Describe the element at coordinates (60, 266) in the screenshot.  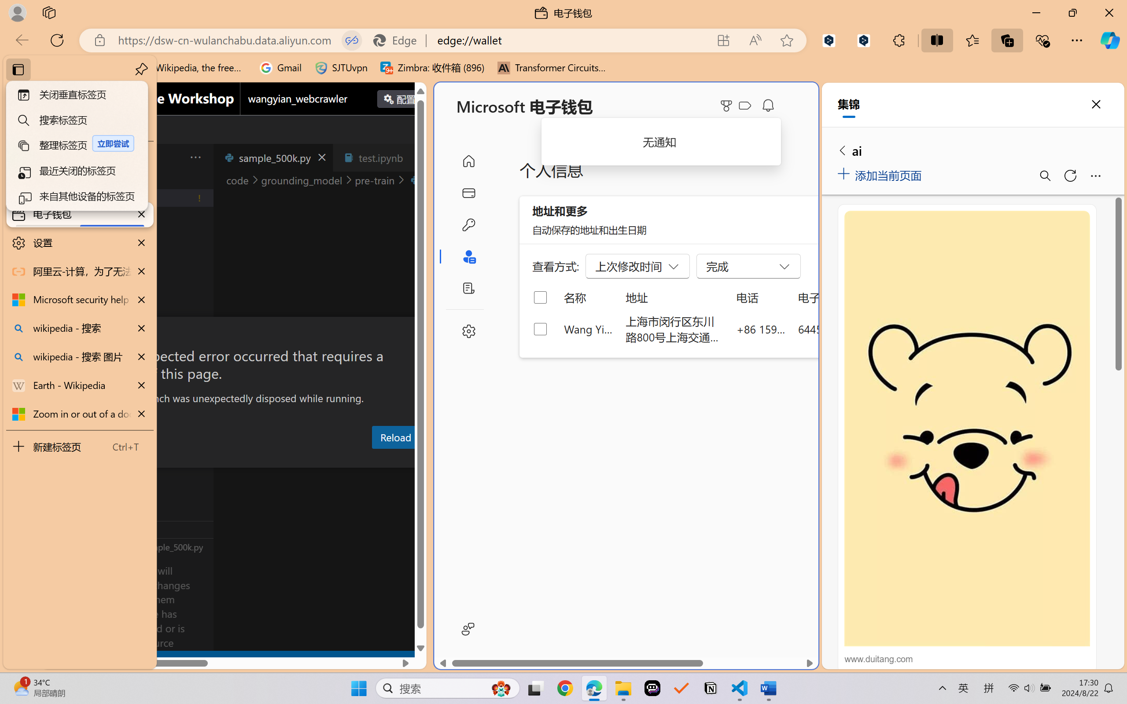
I see `Source Control (Ctrl+Shift+G)` at that location.